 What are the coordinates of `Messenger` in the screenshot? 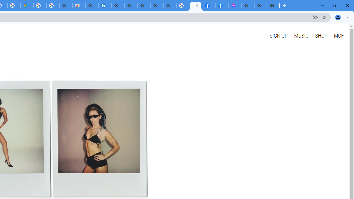 It's located at (235, 6).